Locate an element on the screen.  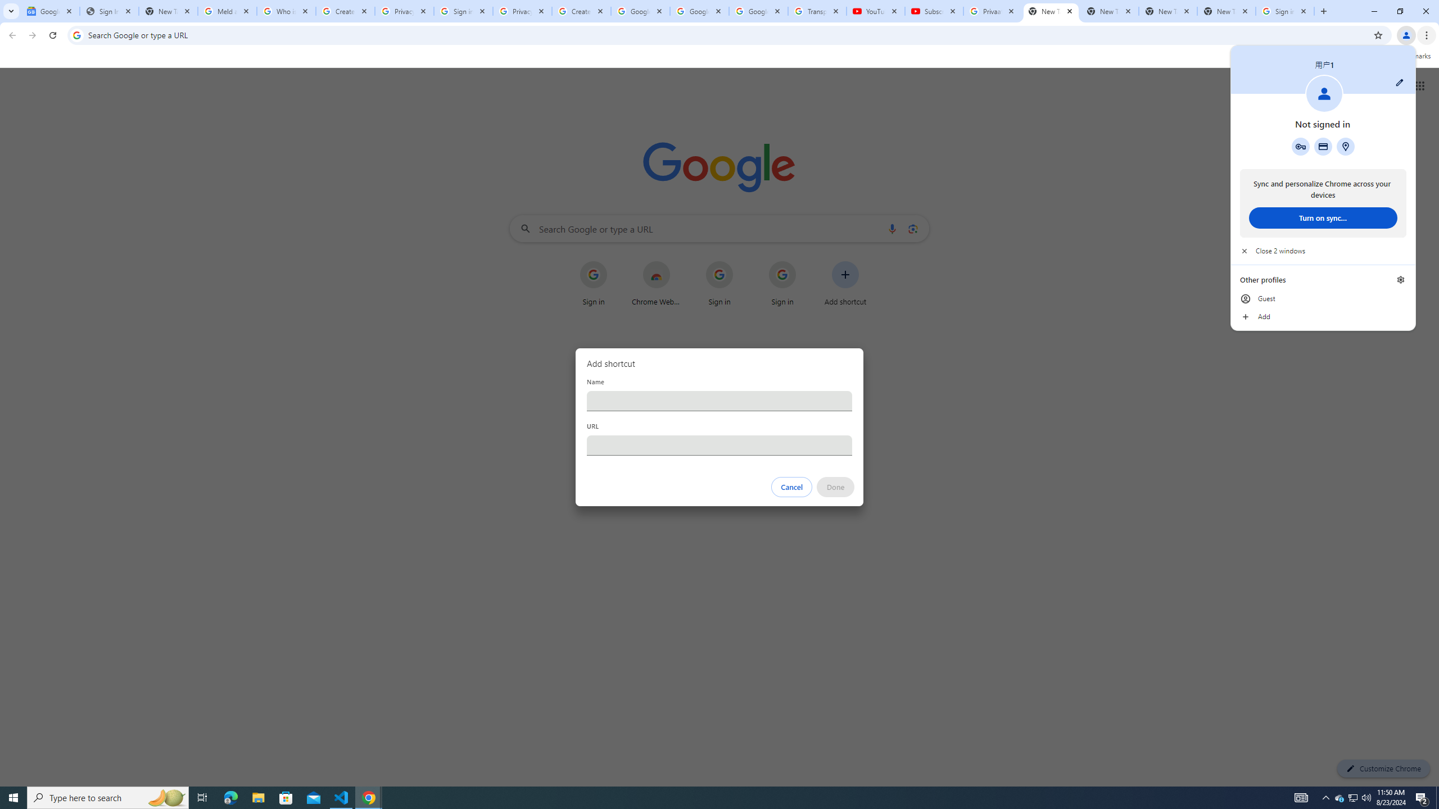
Action Center, 2 new notifications is located at coordinates (1422, 798).